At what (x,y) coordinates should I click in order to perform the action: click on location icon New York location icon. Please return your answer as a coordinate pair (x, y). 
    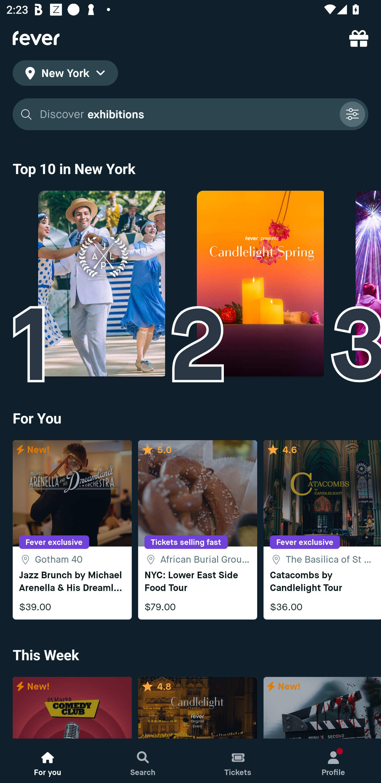
    Looking at the image, I should click on (65, 75).